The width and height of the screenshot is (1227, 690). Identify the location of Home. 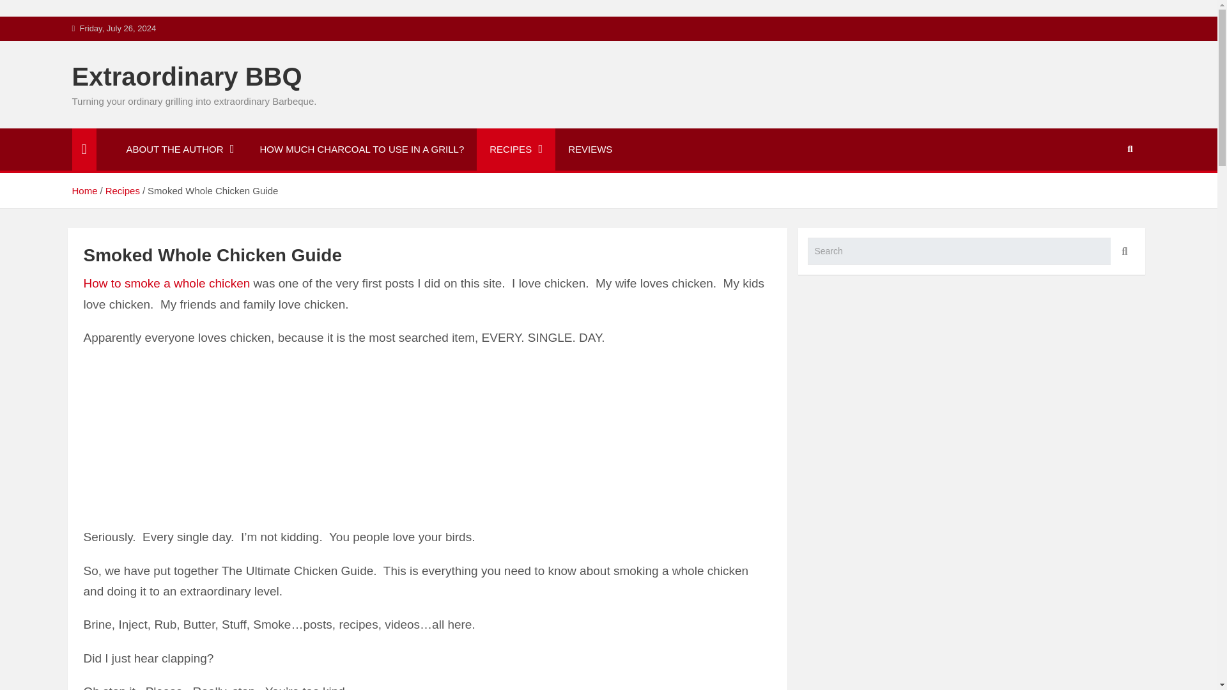
(84, 190).